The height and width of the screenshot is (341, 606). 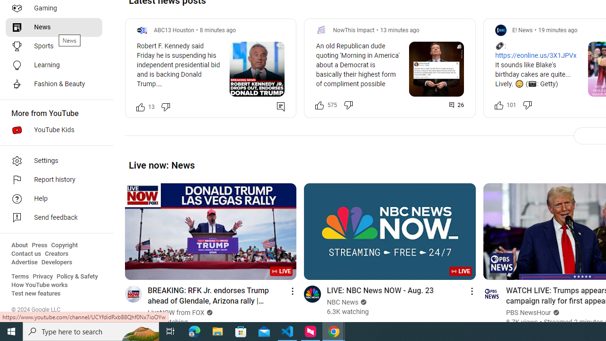 I want to click on Contact us, so click(x=27, y=254).